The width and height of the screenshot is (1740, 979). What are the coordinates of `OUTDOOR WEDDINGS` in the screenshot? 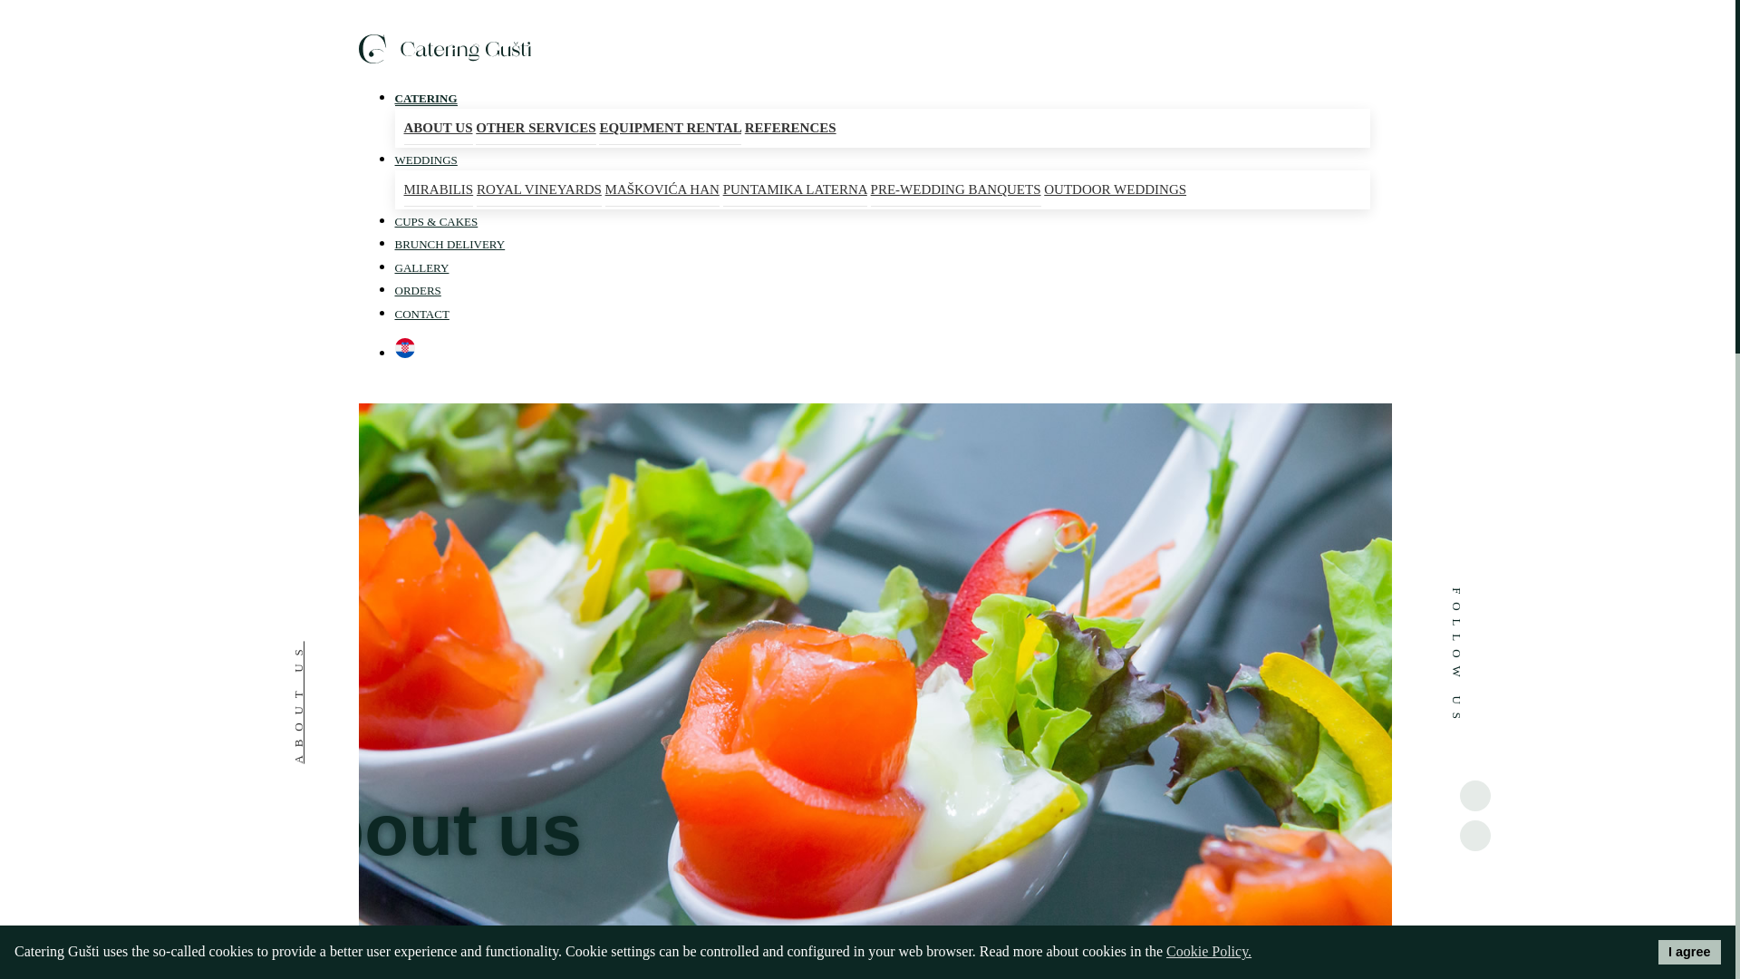 It's located at (1115, 189).